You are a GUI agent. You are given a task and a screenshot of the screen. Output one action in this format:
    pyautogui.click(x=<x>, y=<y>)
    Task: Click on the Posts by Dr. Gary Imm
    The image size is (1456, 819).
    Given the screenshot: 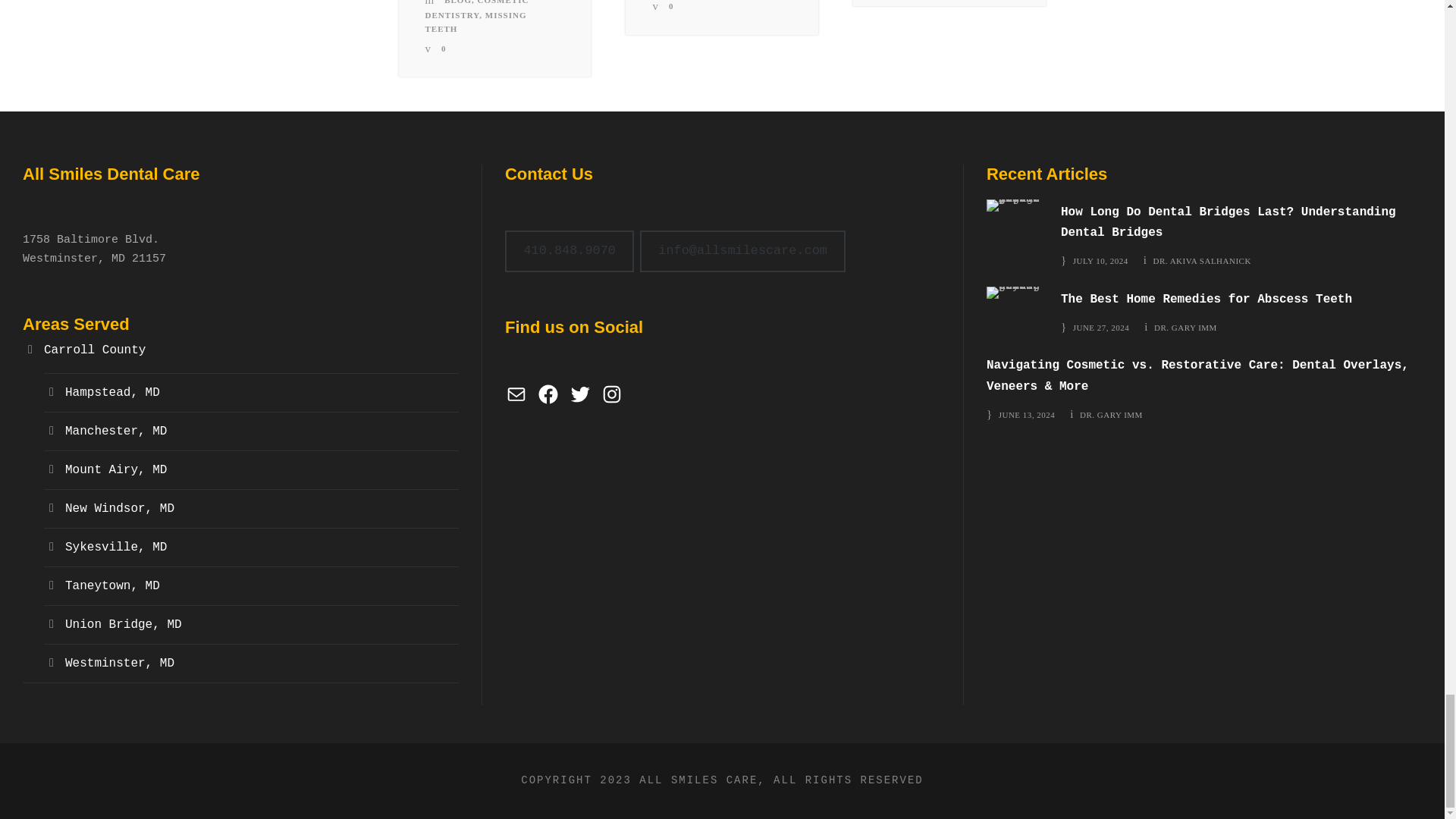 What is the action you would take?
    pyautogui.click(x=1112, y=414)
    